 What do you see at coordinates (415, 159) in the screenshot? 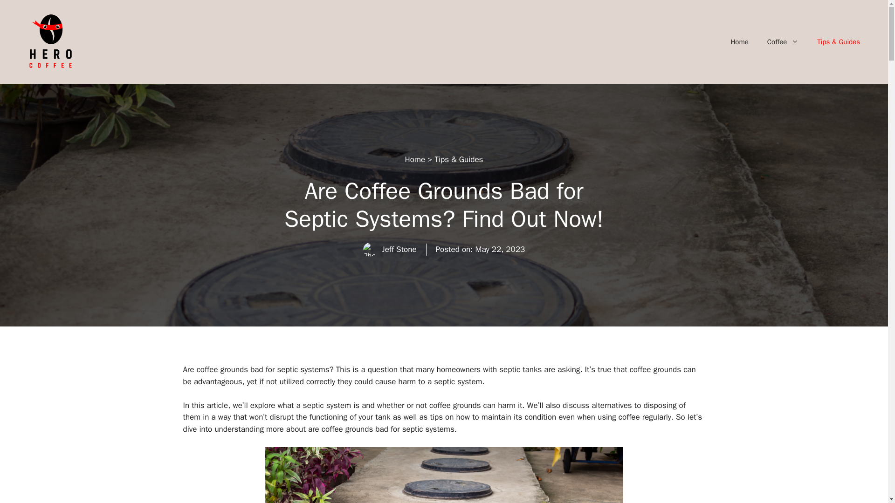
I see `Home` at bounding box center [415, 159].